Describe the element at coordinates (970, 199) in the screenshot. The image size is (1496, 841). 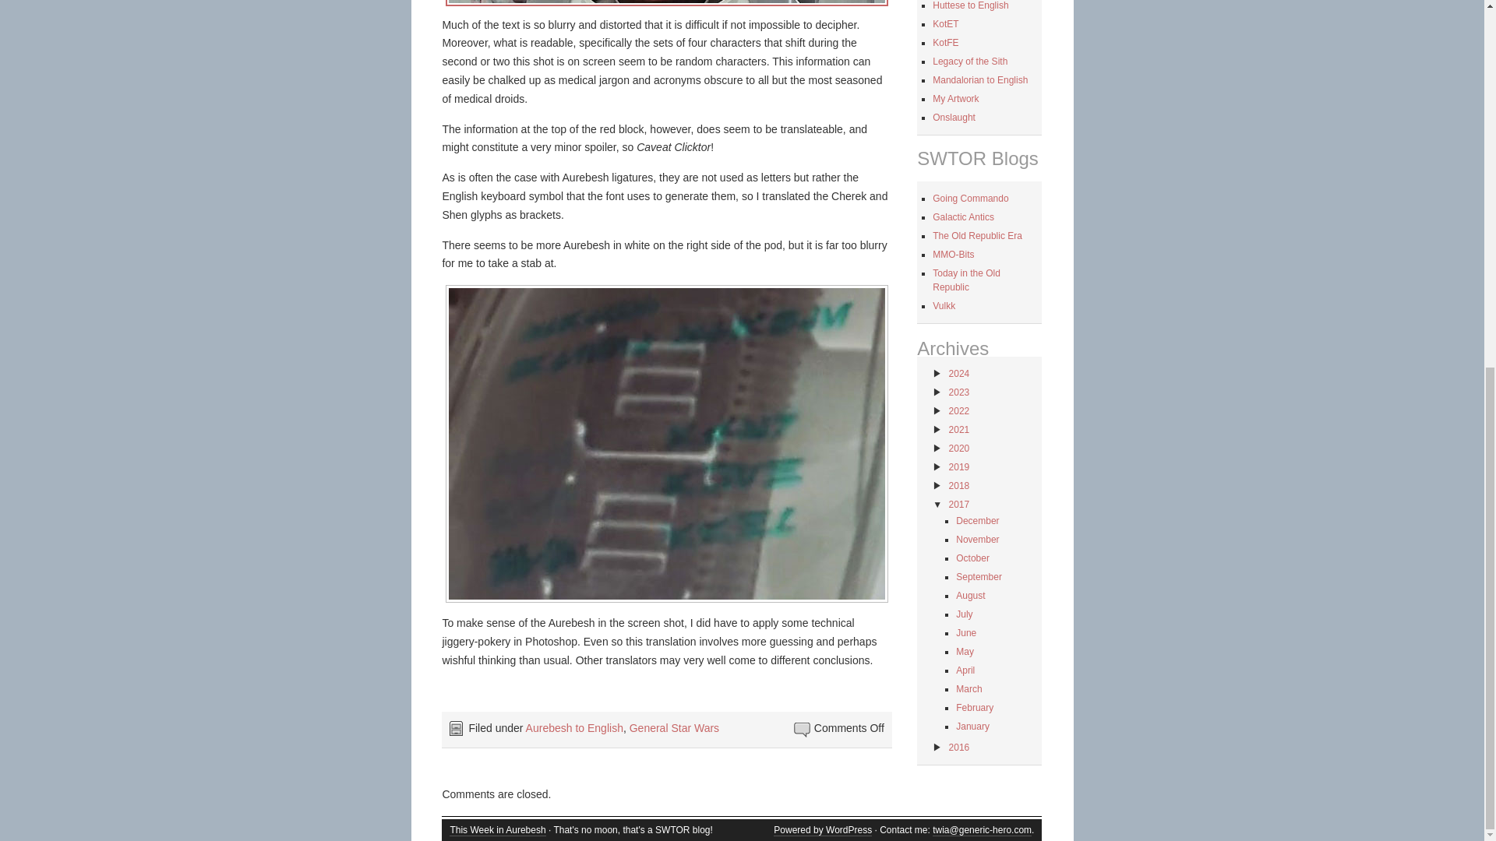
I see `Going Commando` at that location.